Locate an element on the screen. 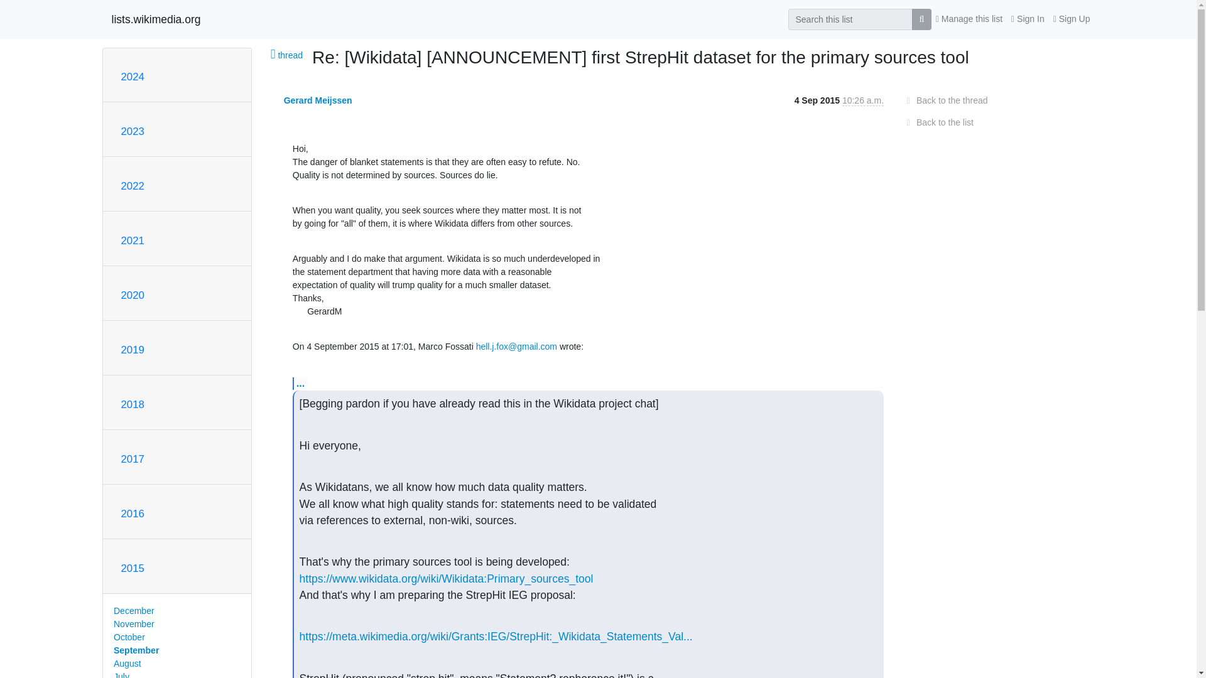  Sign In is located at coordinates (1028, 19).